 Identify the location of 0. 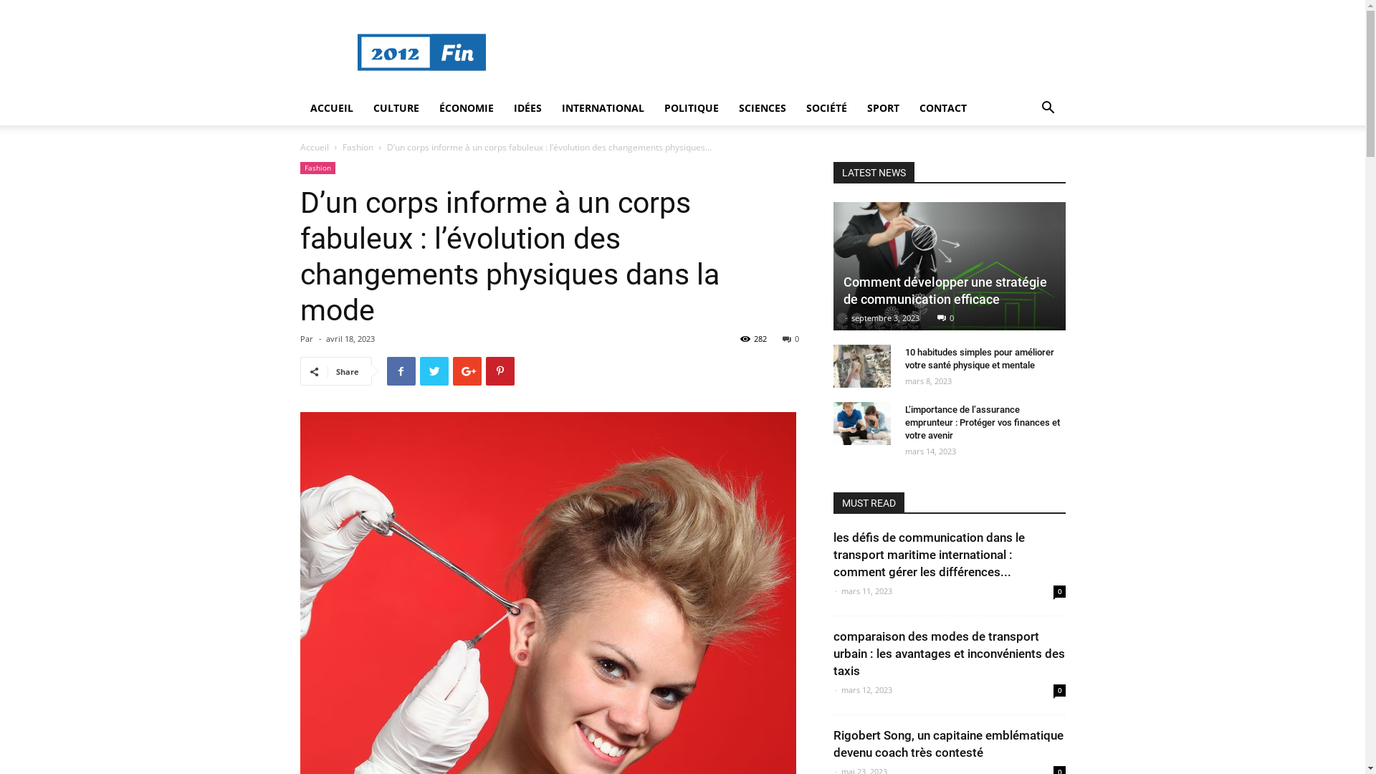
(1059, 592).